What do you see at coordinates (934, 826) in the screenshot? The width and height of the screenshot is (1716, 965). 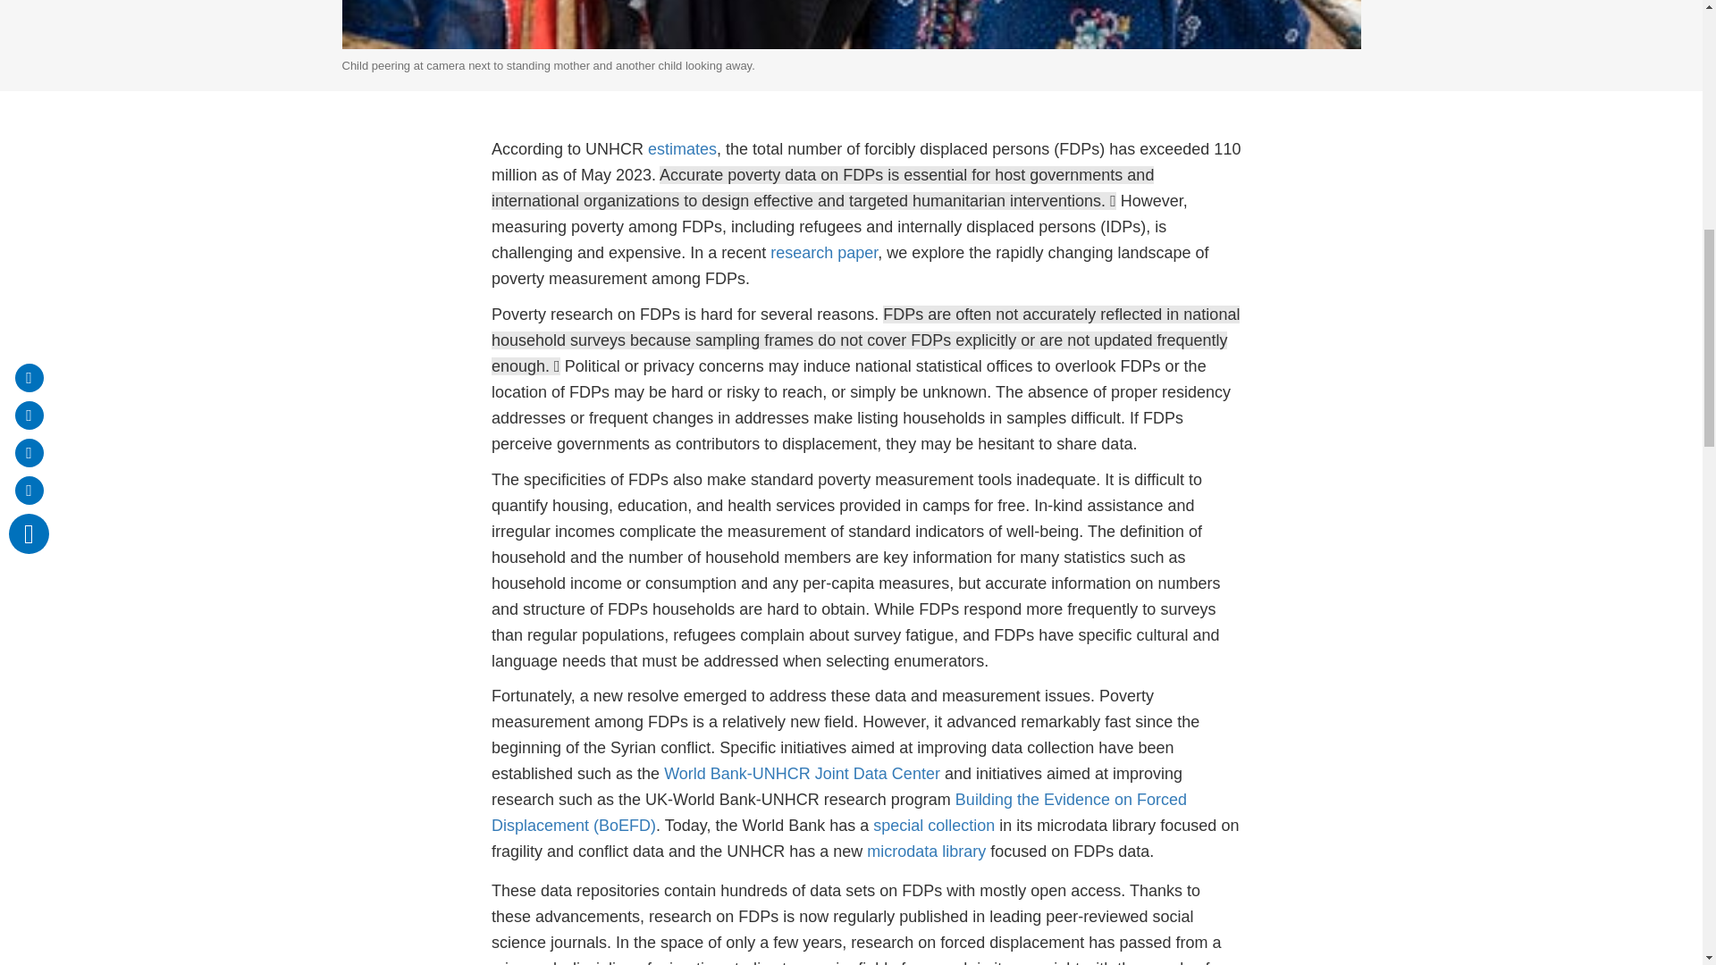 I see `special collection` at bounding box center [934, 826].